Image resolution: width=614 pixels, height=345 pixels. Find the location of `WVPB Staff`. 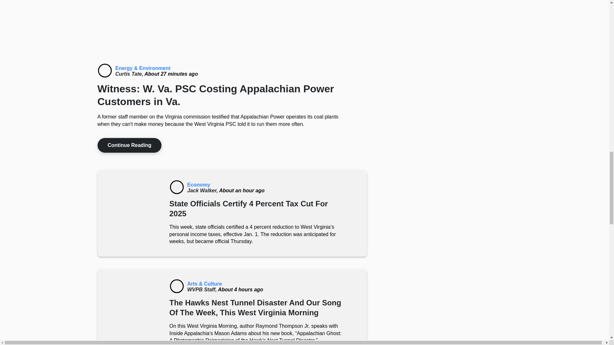

WVPB Staff is located at coordinates (202, 289).